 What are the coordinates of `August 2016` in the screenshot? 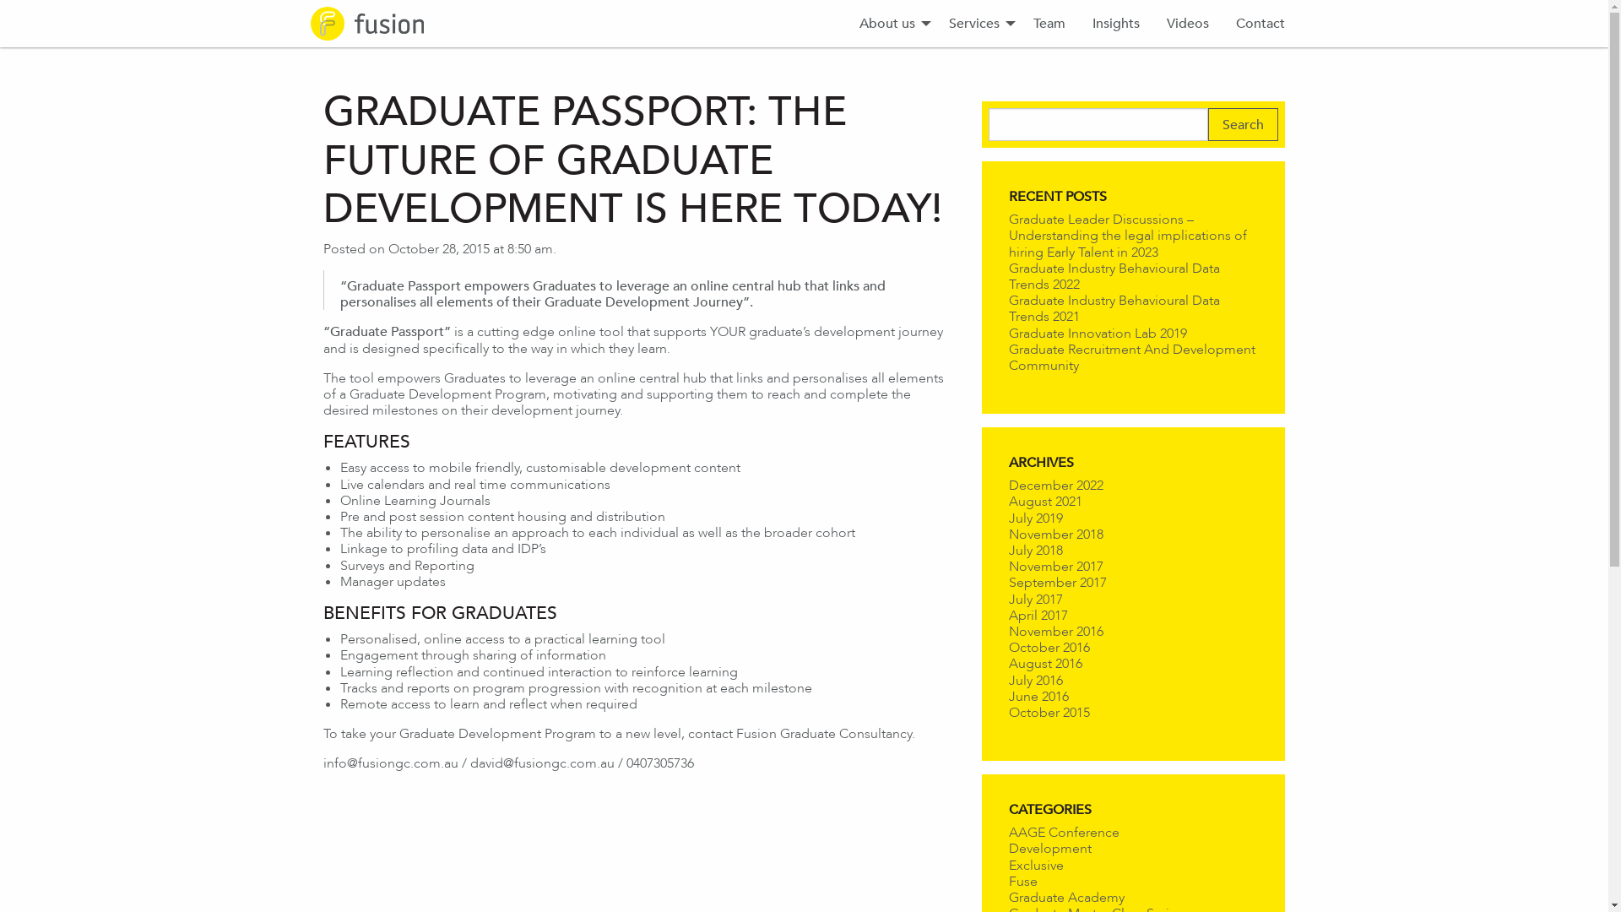 It's located at (1045, 664).